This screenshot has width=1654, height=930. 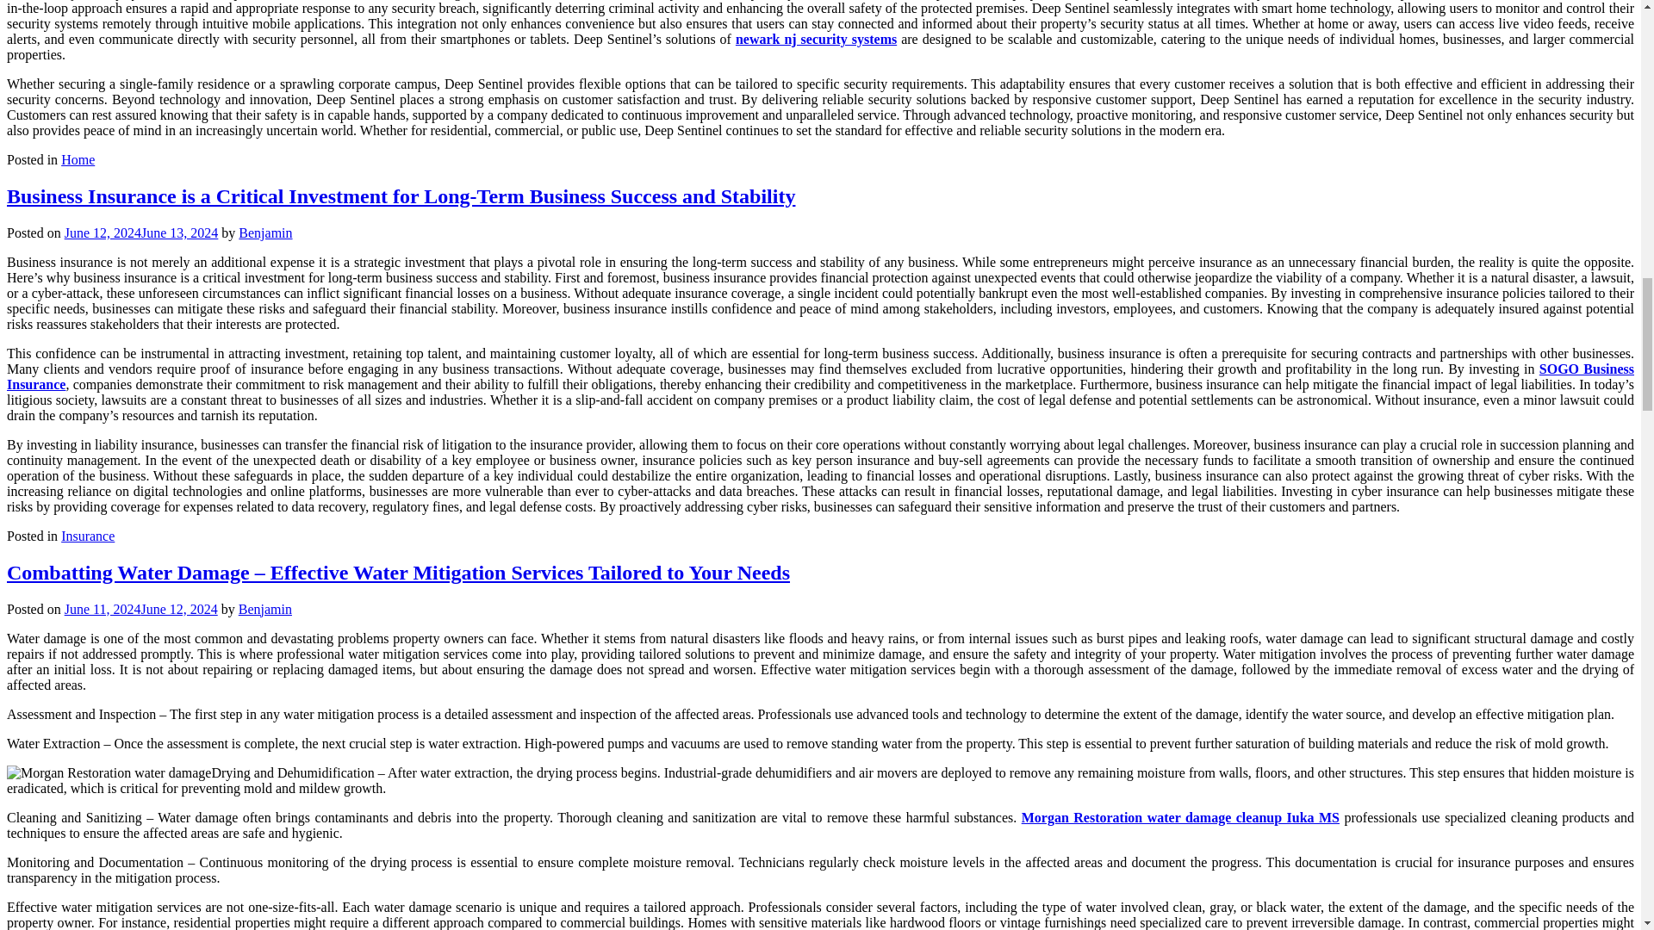 What do you see at coordinates (265, 232) in the screenshot?
I see `Benjamin` at bounding box center [265, 232].